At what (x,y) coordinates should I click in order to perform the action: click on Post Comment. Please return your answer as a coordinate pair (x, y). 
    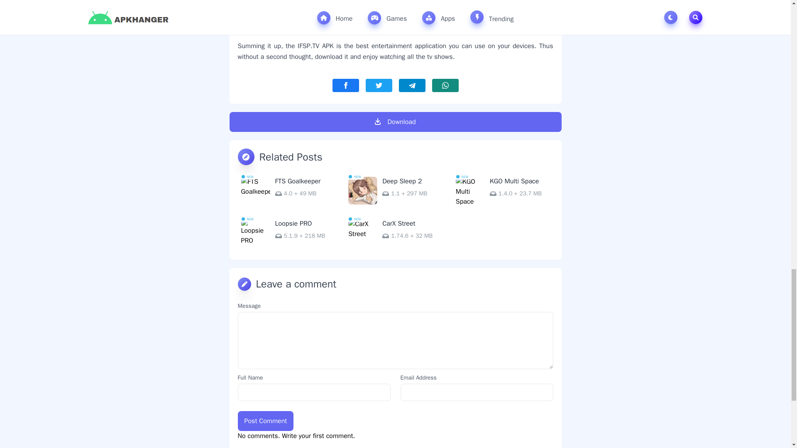
    Looking at the image, I should click on (265, 421).